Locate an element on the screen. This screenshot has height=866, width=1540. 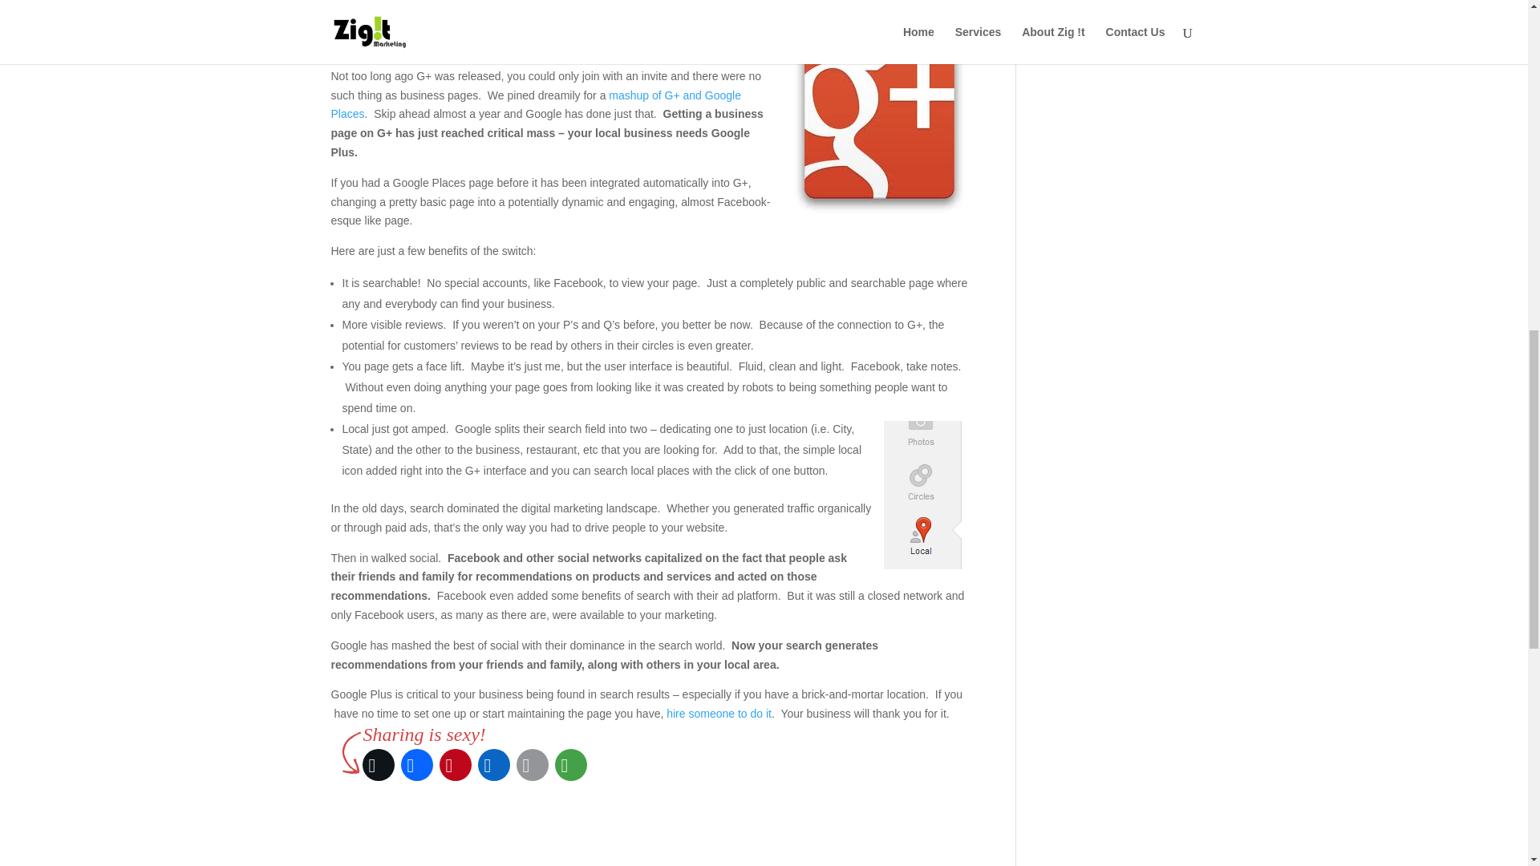
Pinterest is located at coordinates (455, 765).